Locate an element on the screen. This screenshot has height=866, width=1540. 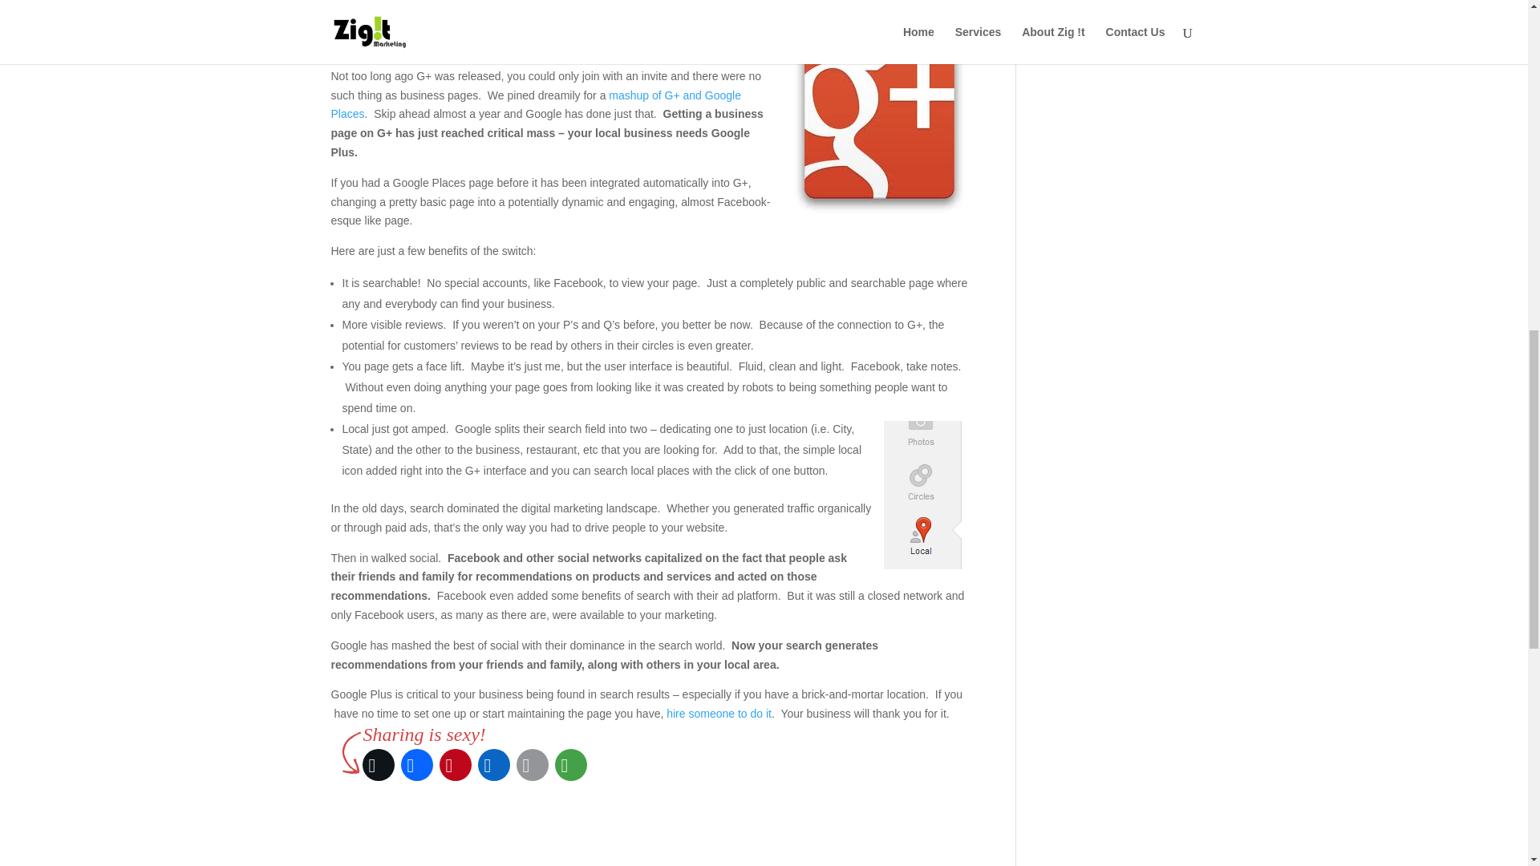
Pinterest is located at coordinates (455, 765).